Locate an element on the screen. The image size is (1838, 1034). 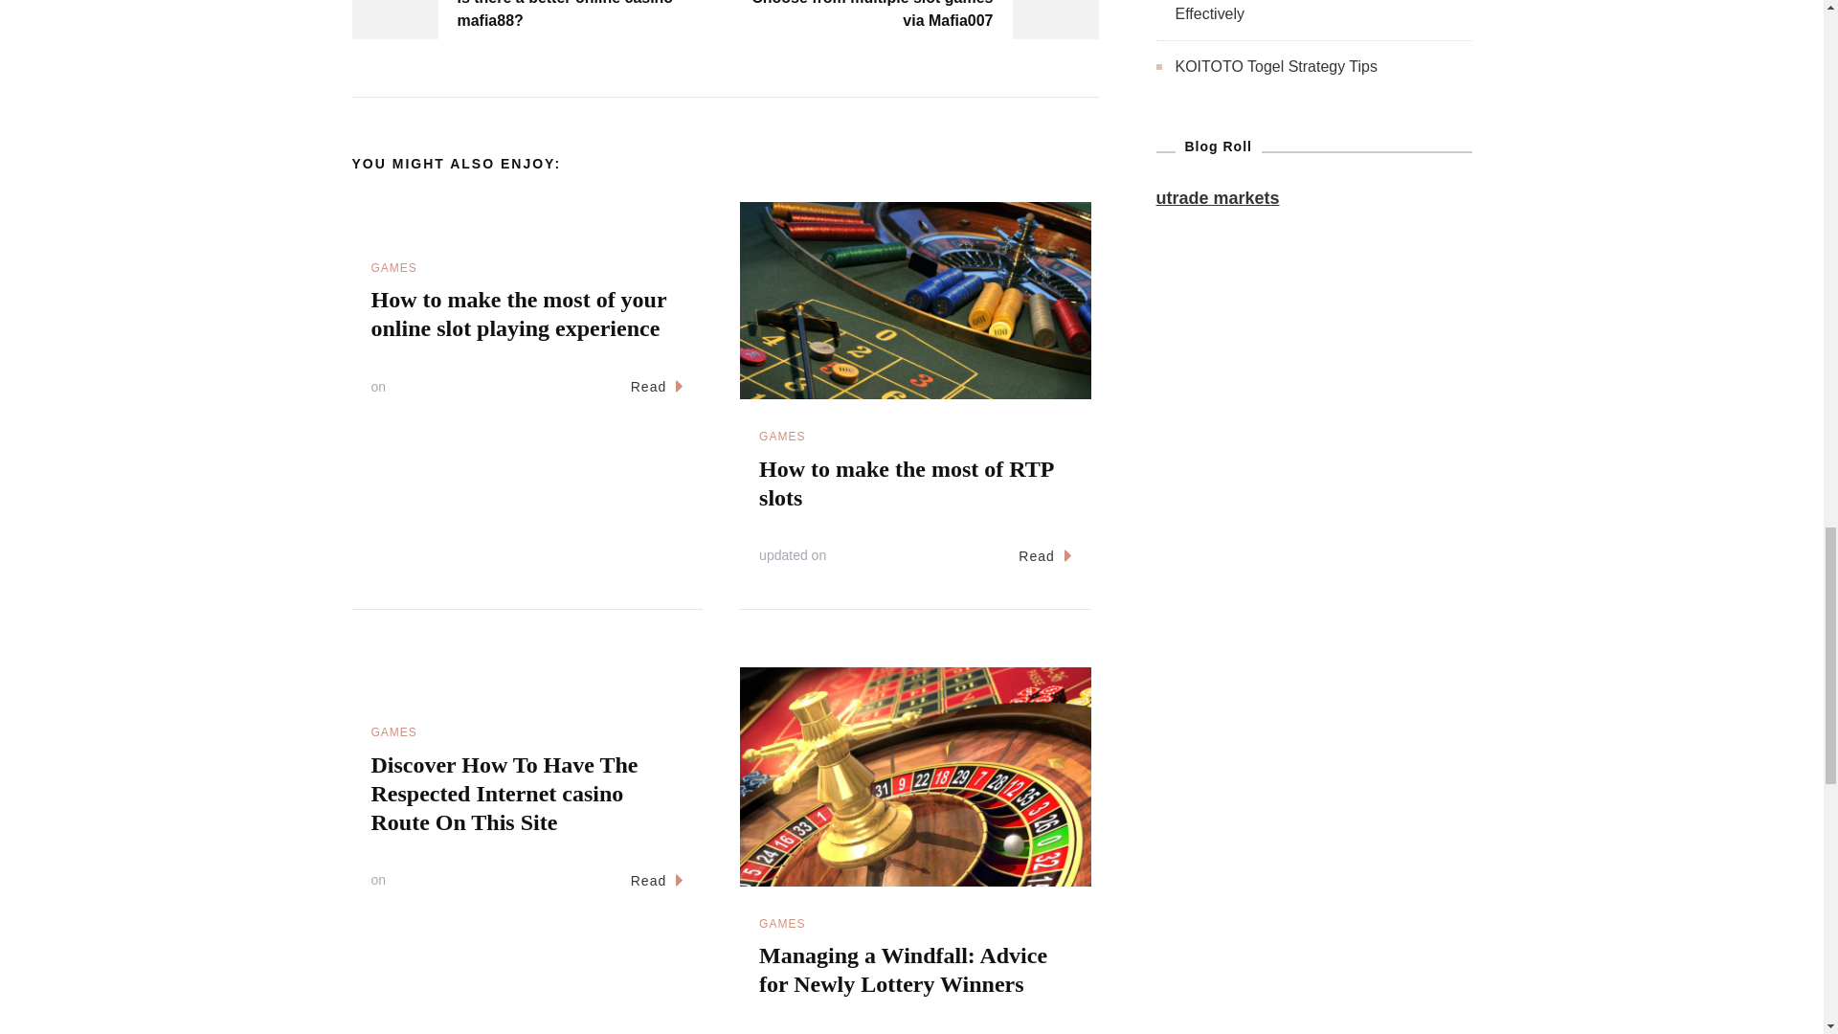
Read is located at coordinates (1044, 557).